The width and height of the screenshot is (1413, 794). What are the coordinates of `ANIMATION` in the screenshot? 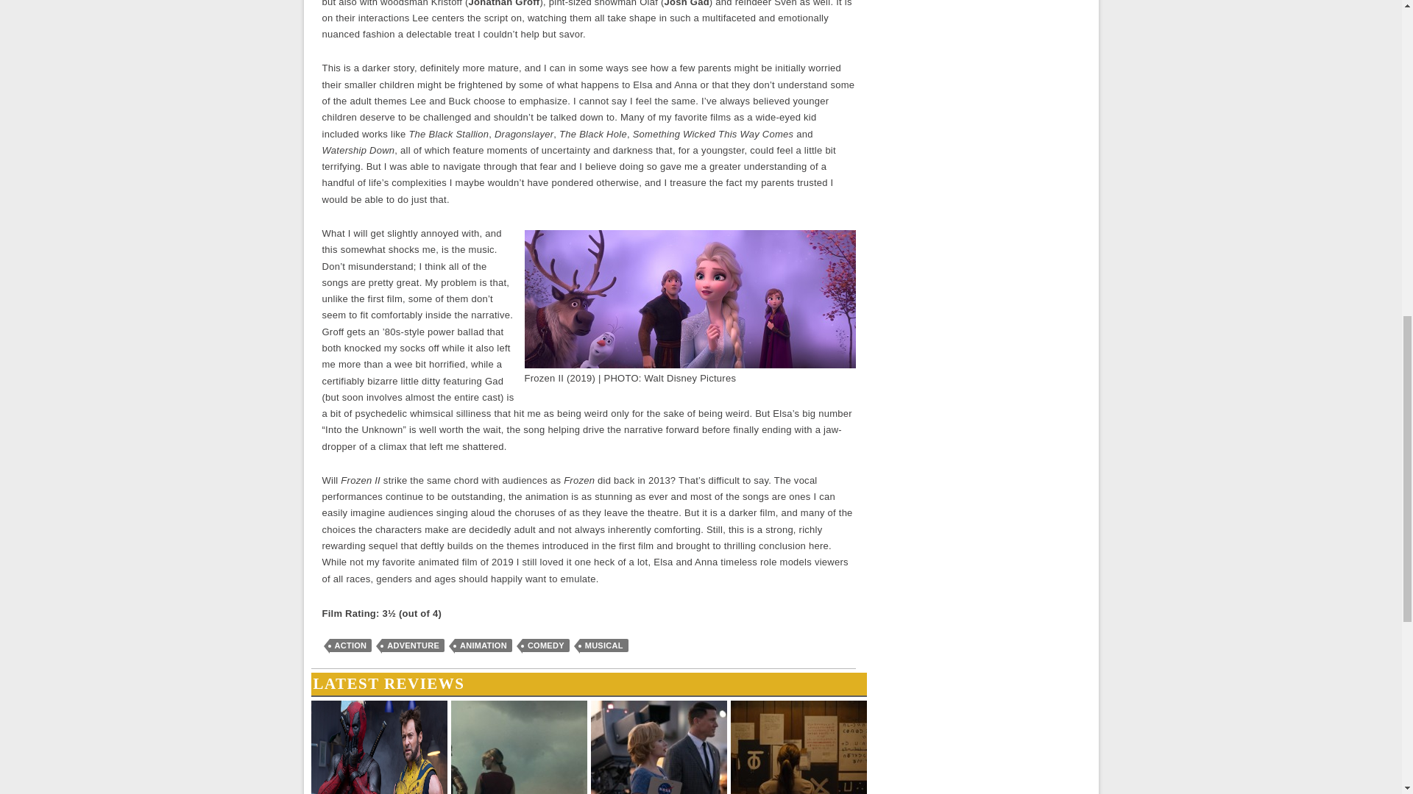 It's located at (483, 645).